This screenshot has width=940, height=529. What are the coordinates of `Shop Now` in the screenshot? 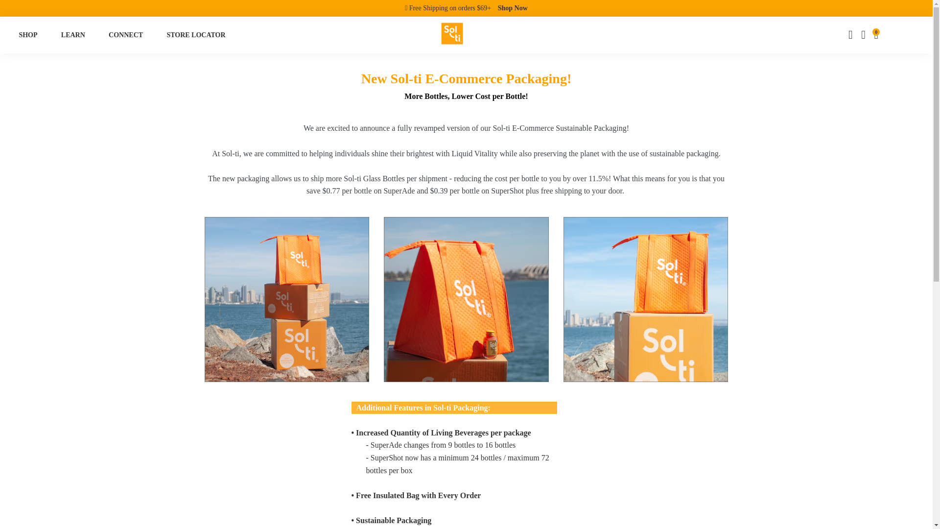 It's located at (513, 8).